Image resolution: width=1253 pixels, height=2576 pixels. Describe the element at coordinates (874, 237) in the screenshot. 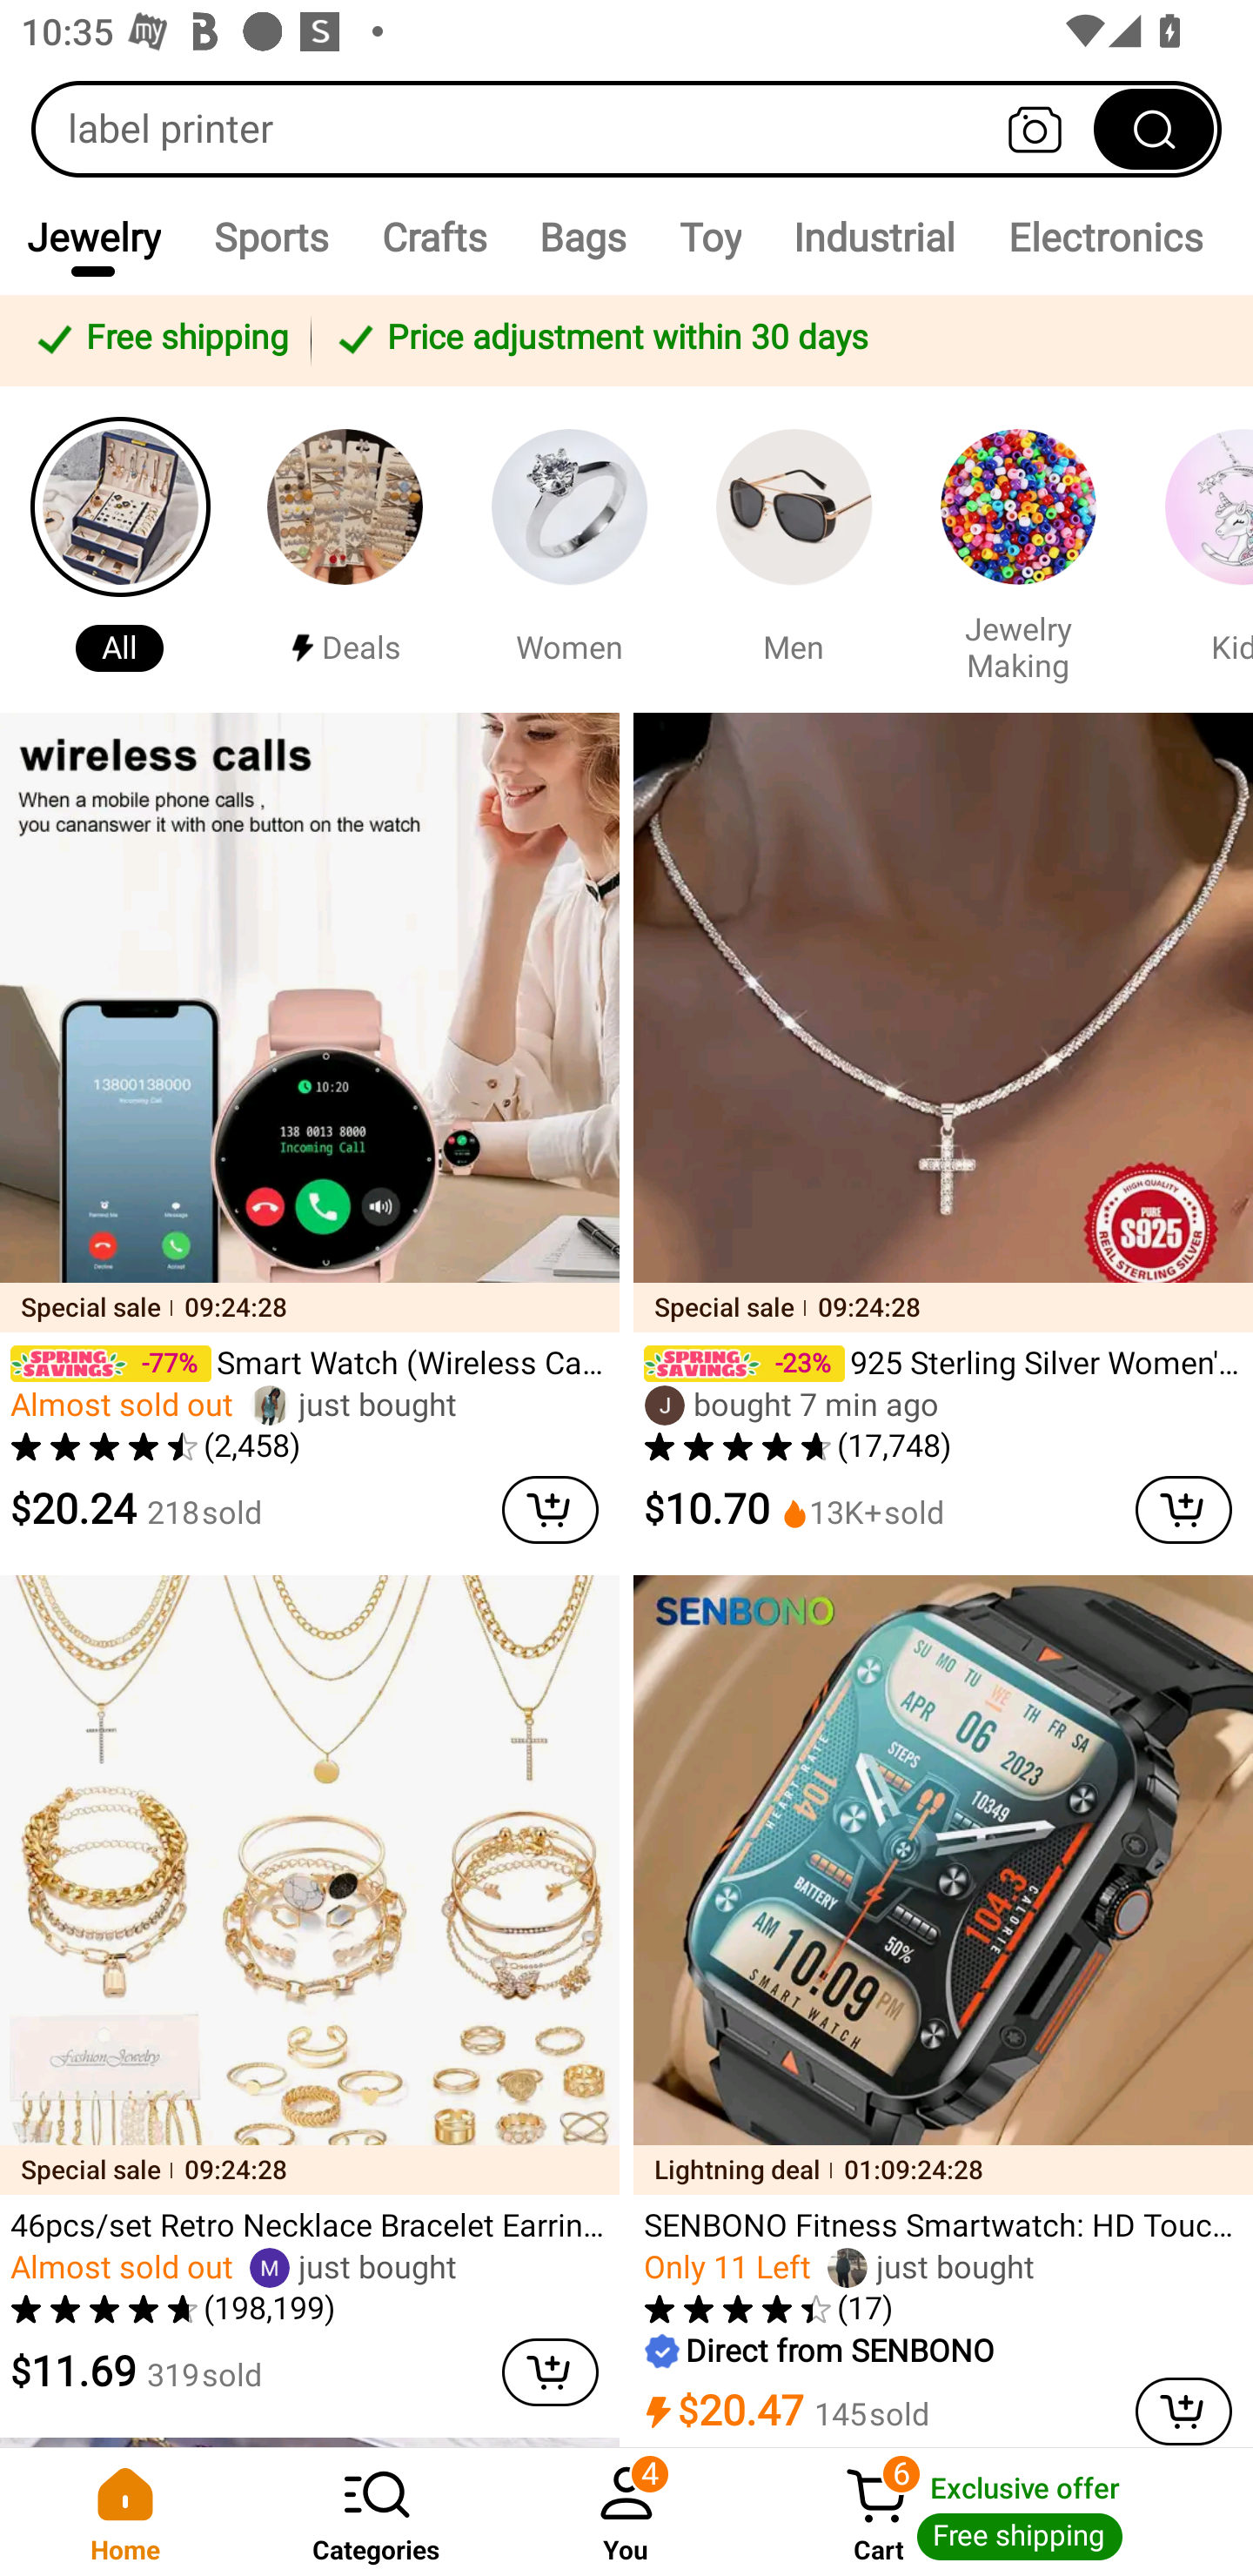

I see `Industrial` at that location.